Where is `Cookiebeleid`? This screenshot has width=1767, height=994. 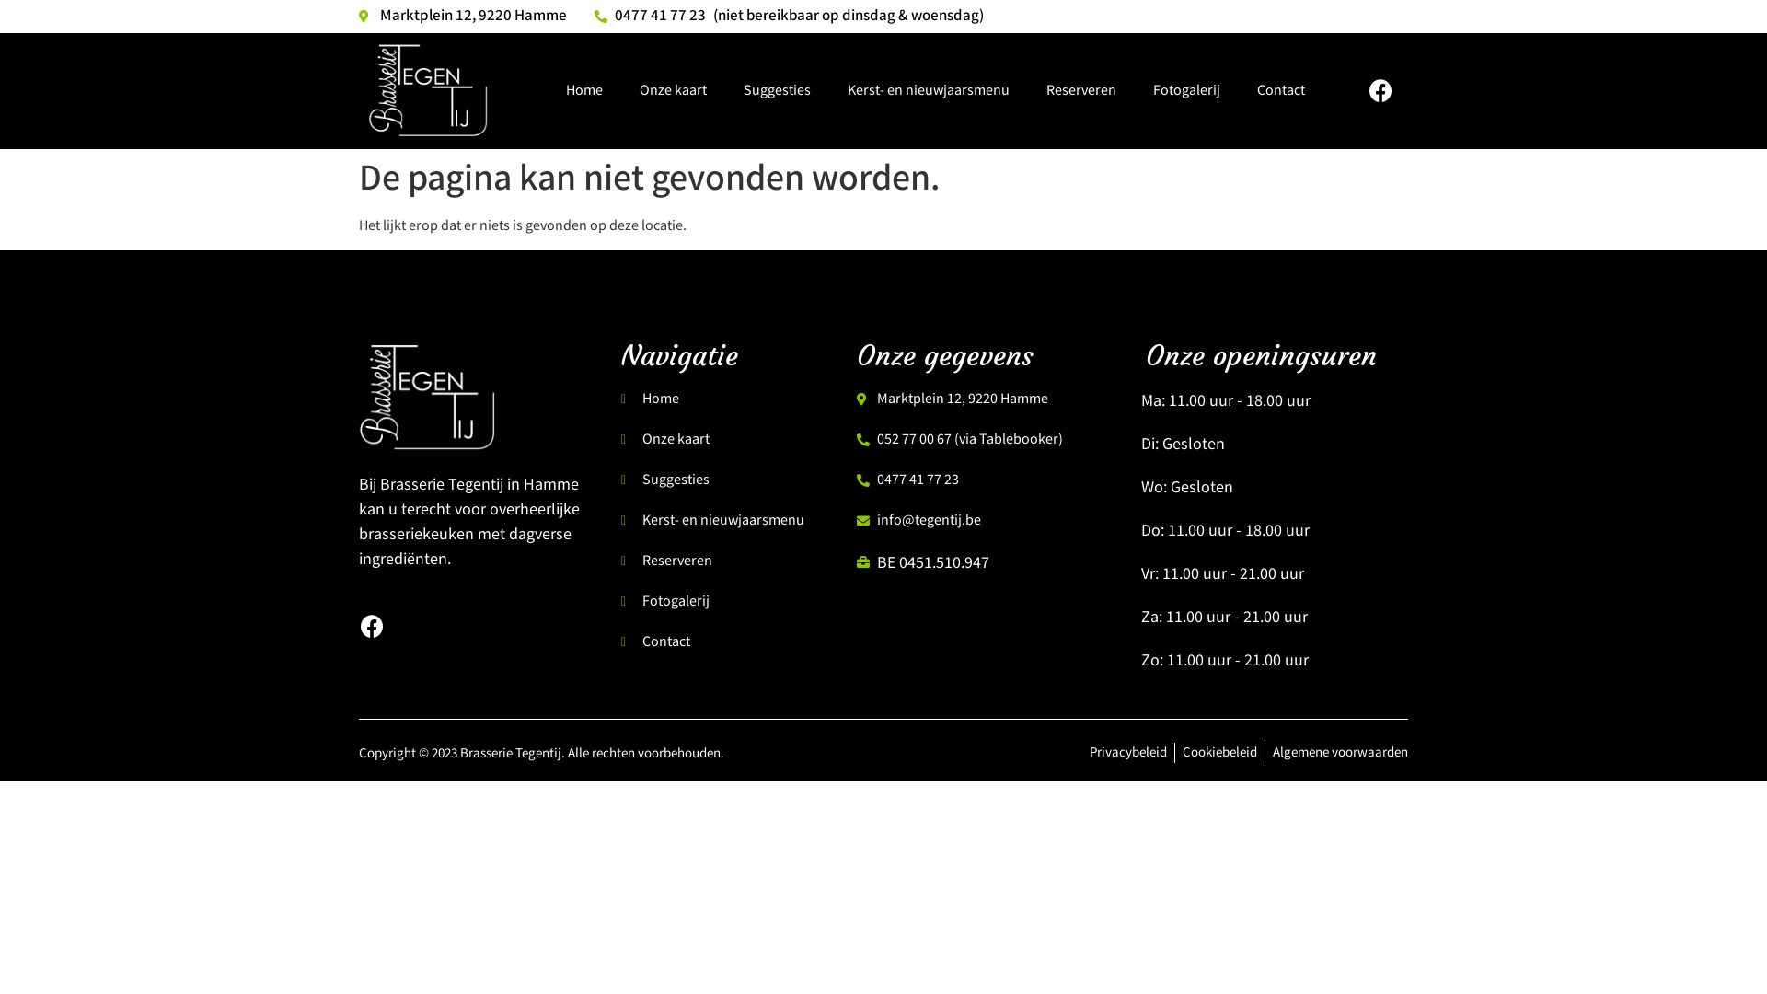
Cookiebeleid is located at coordinates (1220, 753).